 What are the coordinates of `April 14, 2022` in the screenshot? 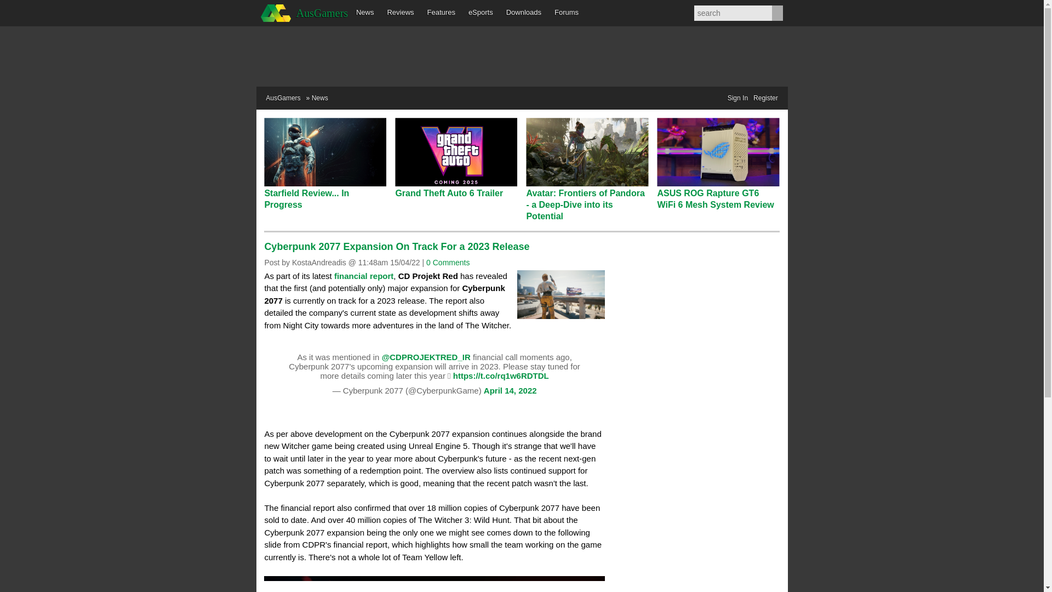 It's located at (510, 390).